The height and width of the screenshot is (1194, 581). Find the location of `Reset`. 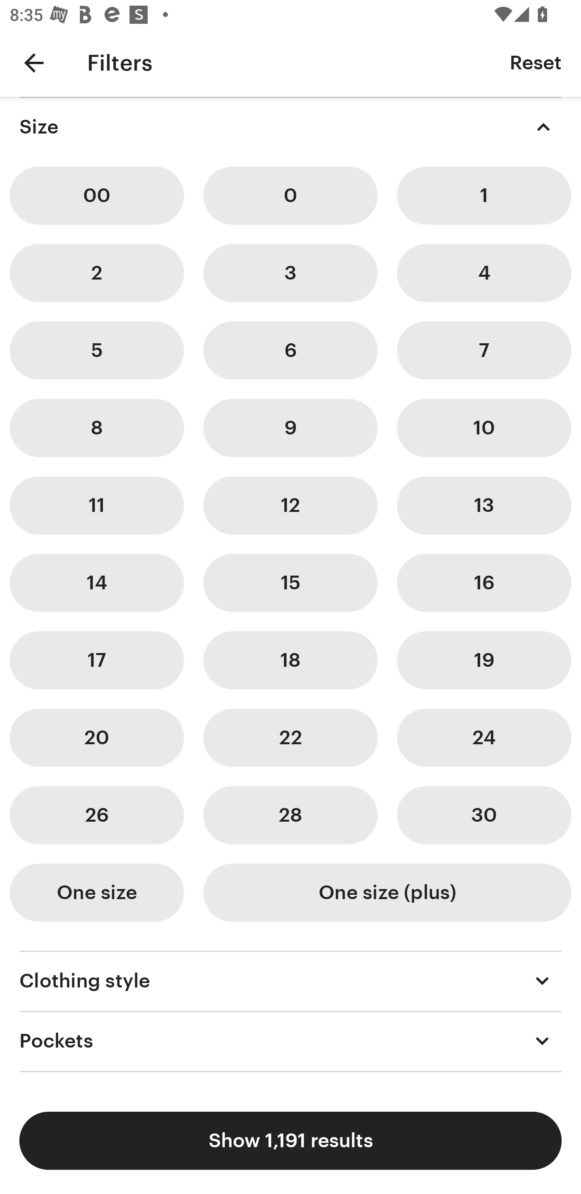

Reset is located at coordinates (535, 62).